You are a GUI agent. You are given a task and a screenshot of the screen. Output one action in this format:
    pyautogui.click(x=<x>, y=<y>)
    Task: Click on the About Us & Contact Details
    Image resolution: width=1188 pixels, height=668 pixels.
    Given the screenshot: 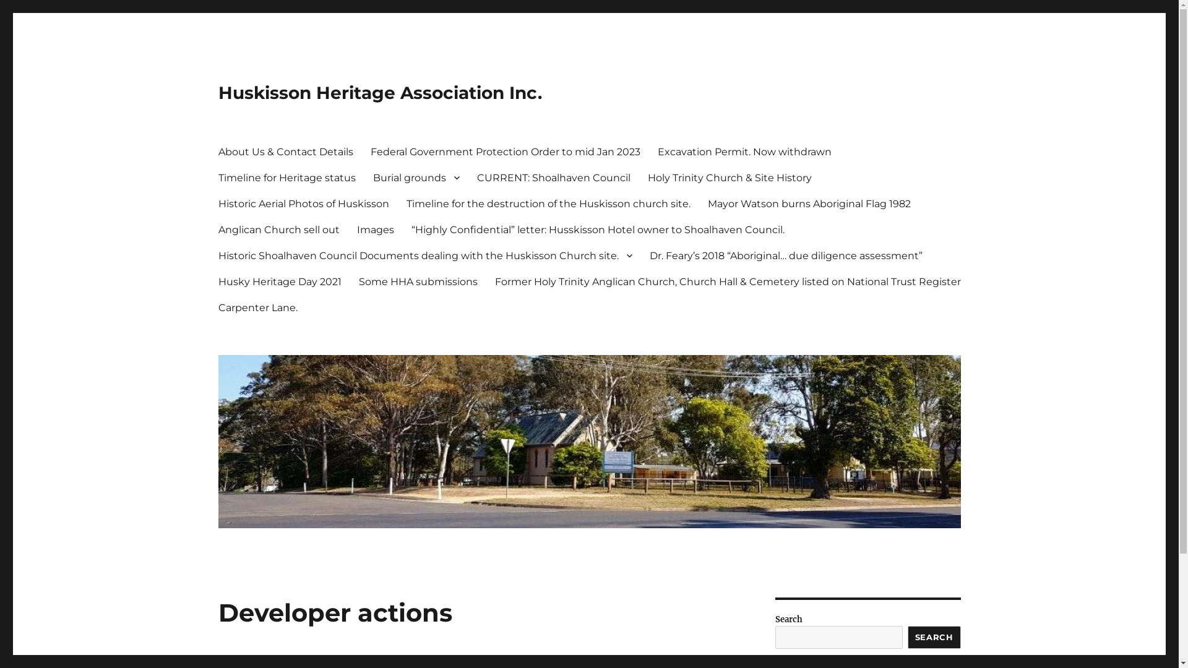 What is the action you would take?
    pyautogui.click(x=285, y=152)
    